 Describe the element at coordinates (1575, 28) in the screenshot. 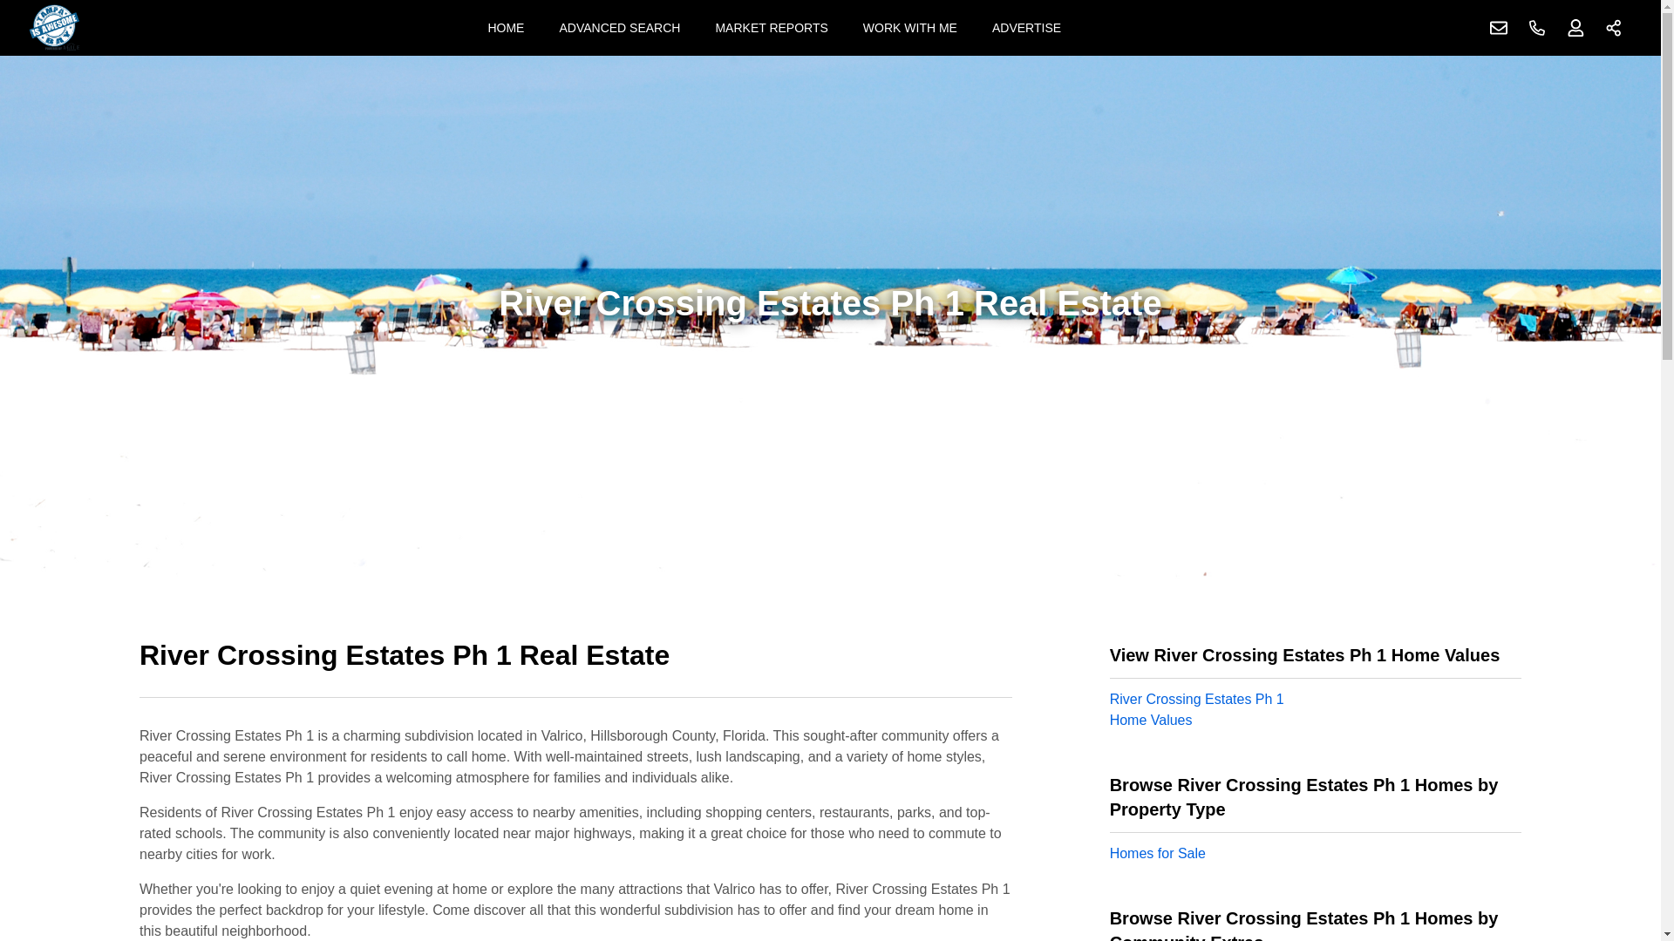

I see `Sign up or Sign in` at that location.